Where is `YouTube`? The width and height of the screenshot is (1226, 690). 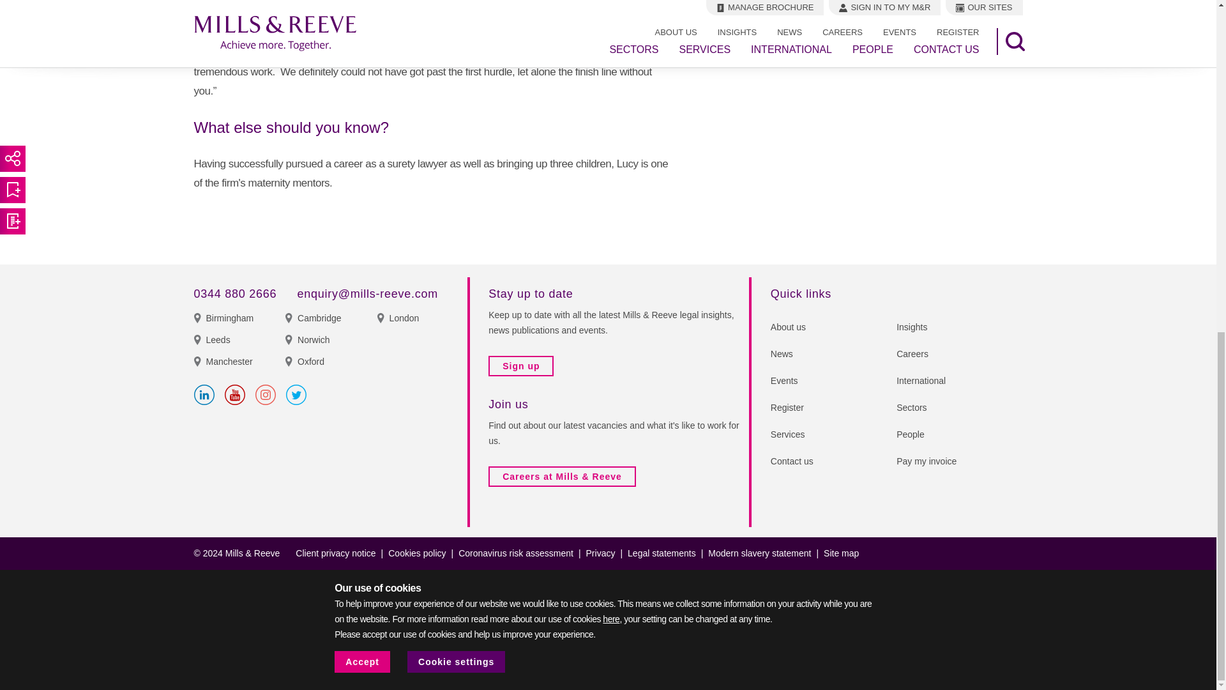
YouTube is located at coordinates (235, 394).